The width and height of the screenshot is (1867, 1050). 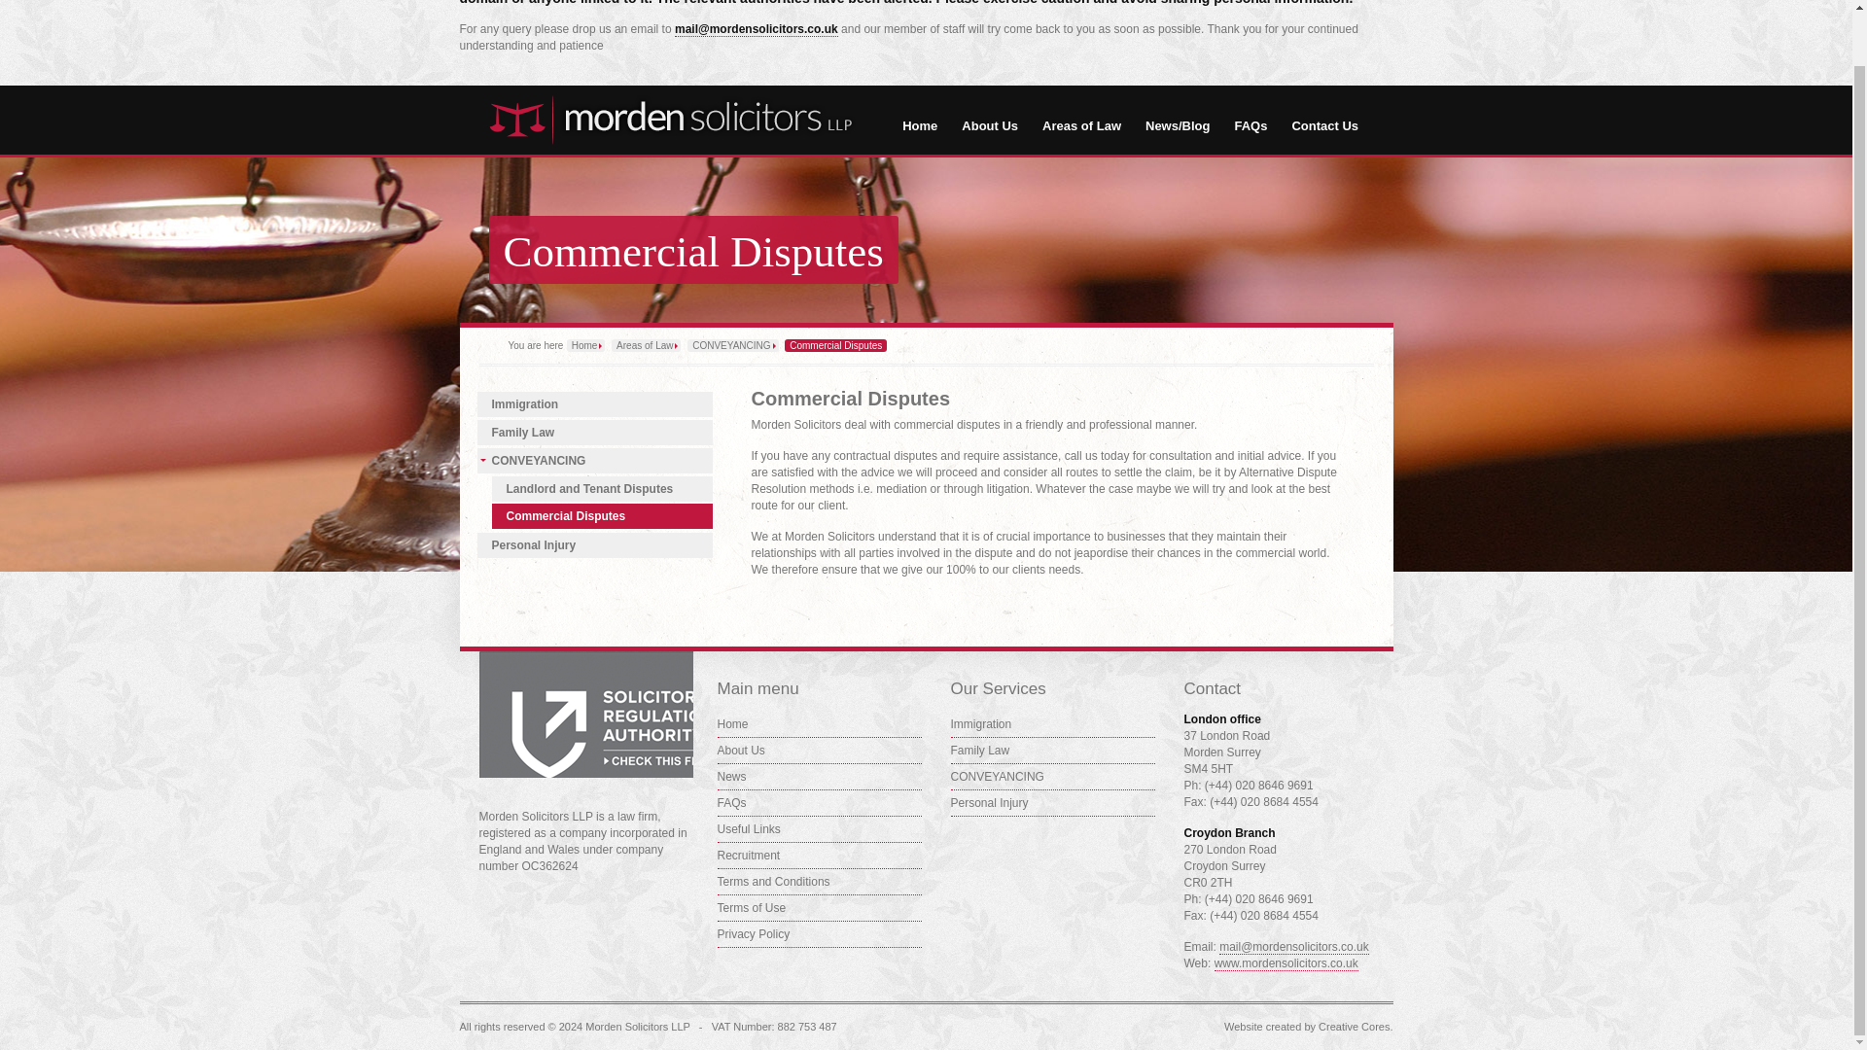 What do you see at coordinates (603, 489) in the screenshot?
I see `Landlord and Tenant Disputes` at bounding box center [603, 489].